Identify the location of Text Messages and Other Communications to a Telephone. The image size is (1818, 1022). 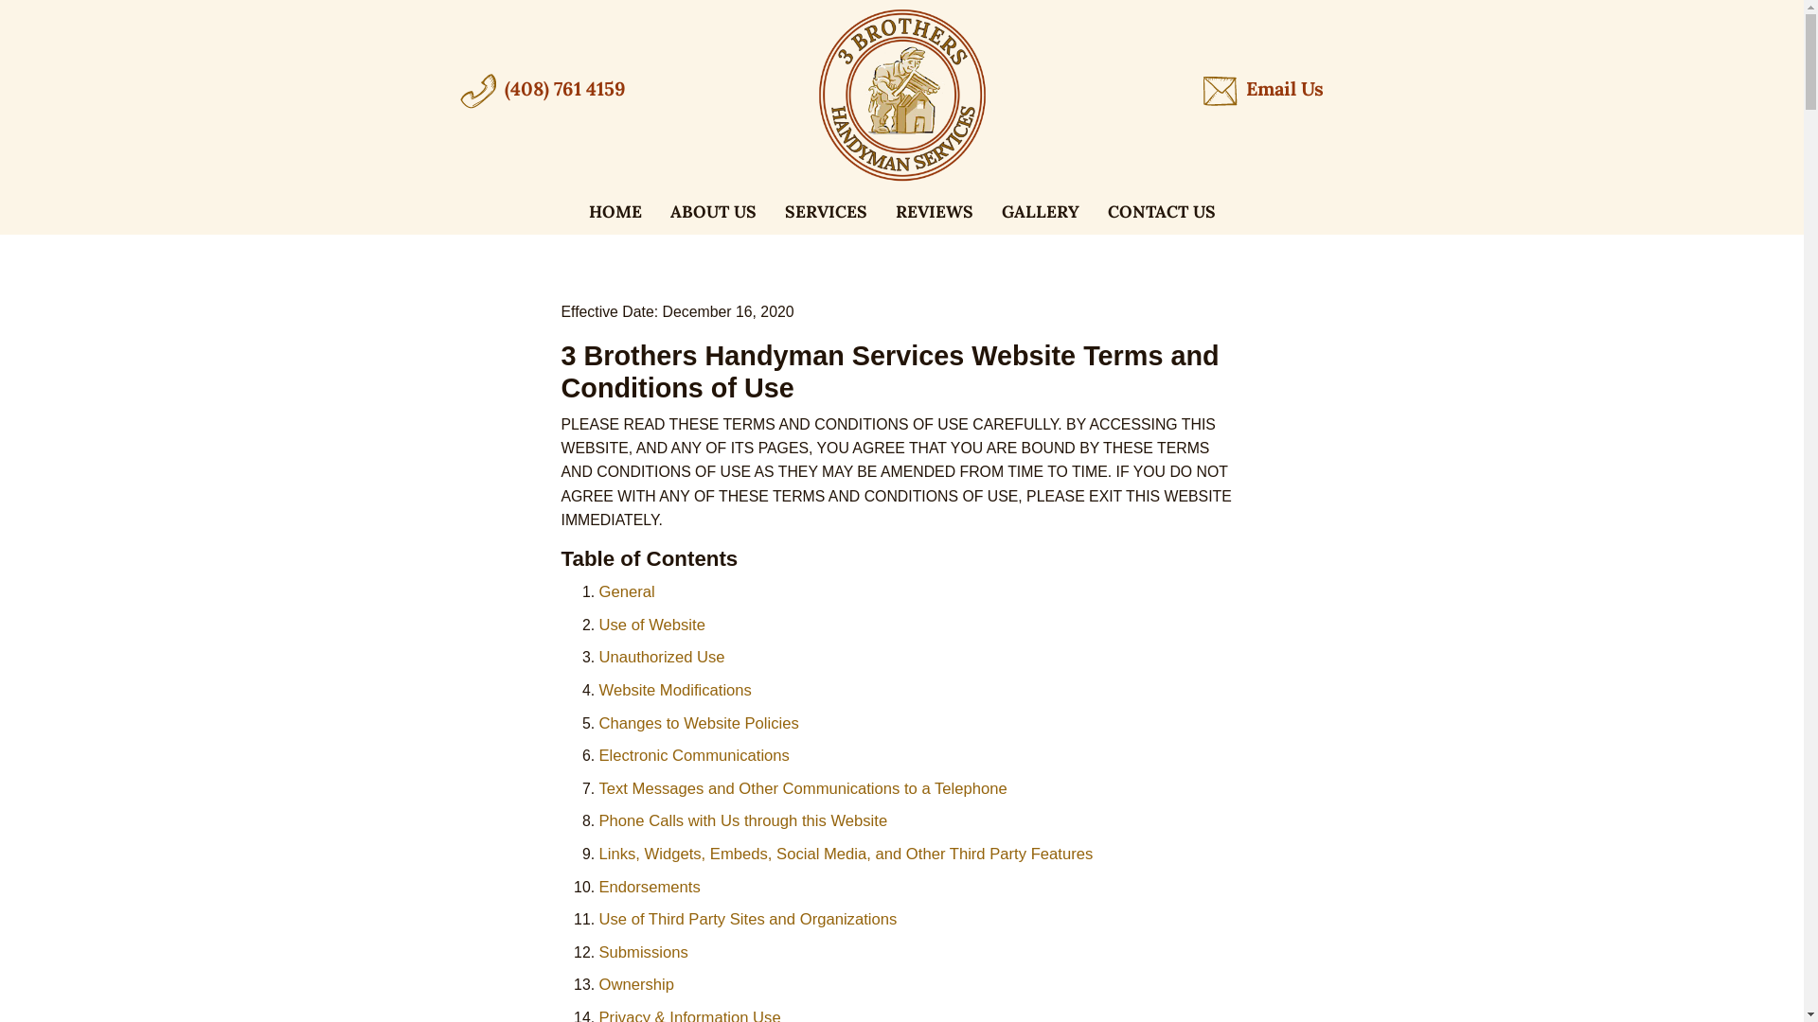
(803, 792).